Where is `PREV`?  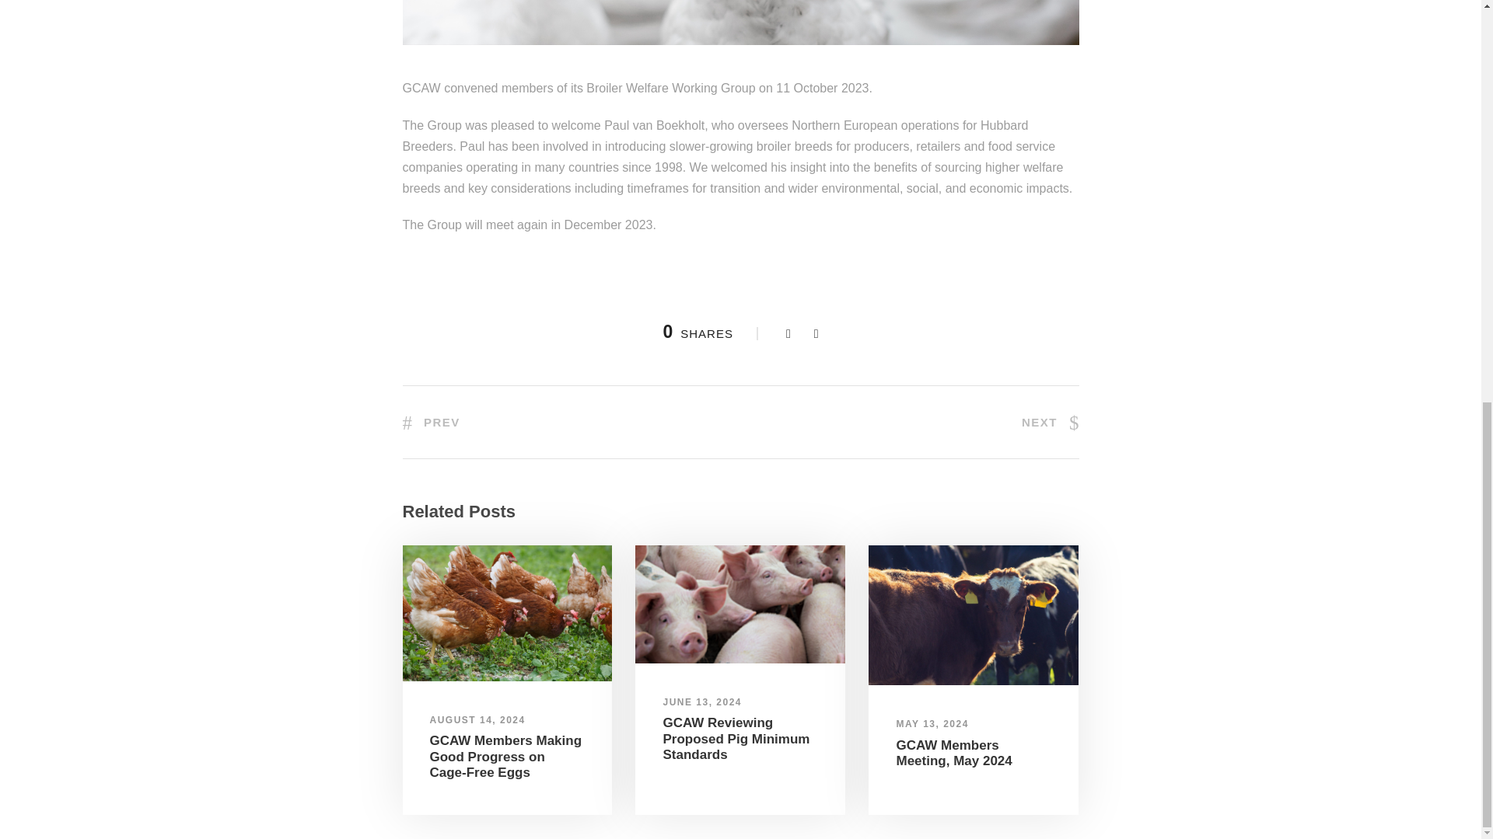
PREV is located at coordinates (431, 421).